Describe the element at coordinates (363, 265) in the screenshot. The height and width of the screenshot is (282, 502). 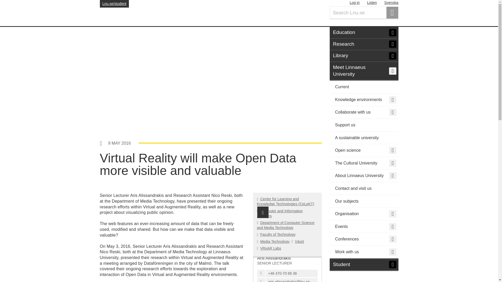
I see `Student` at that location.